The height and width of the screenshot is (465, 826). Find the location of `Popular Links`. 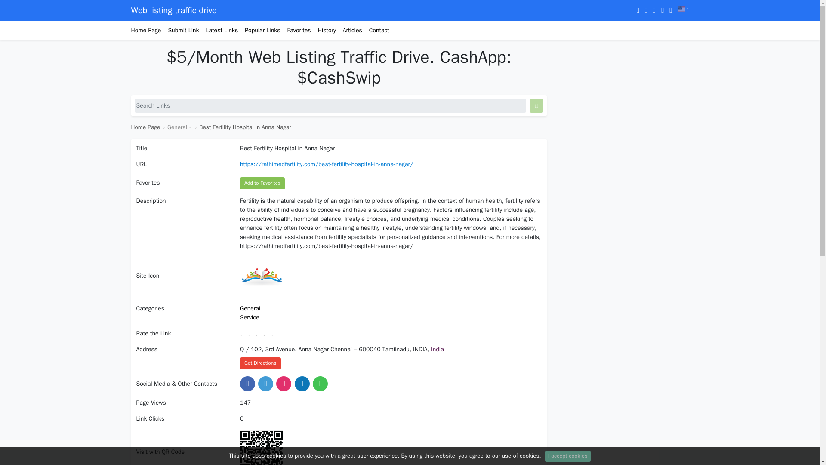

Popular Links is located at coordinates (259, 30).